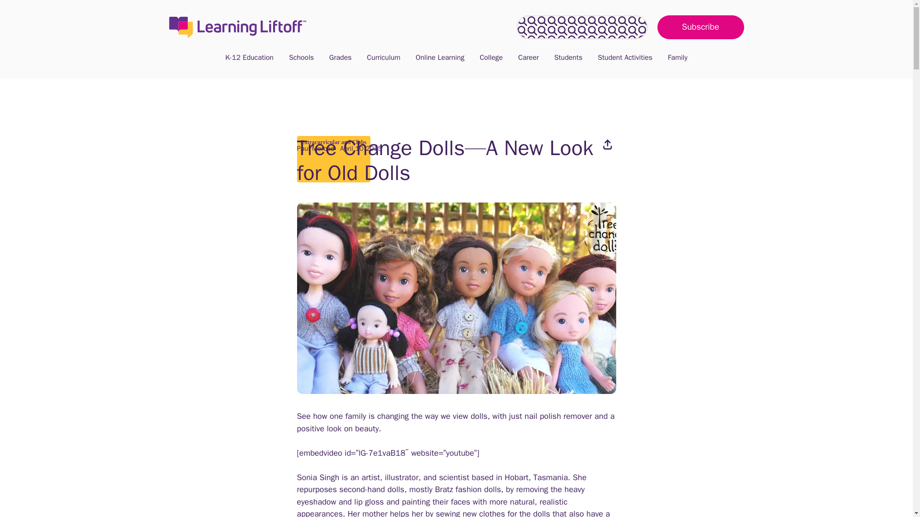 The height and width of the screenshot is (517, 920). What do you see at coordinates (440, 57) in the screenshot?
I see `Online Learning` at bounding box center [440, 57].